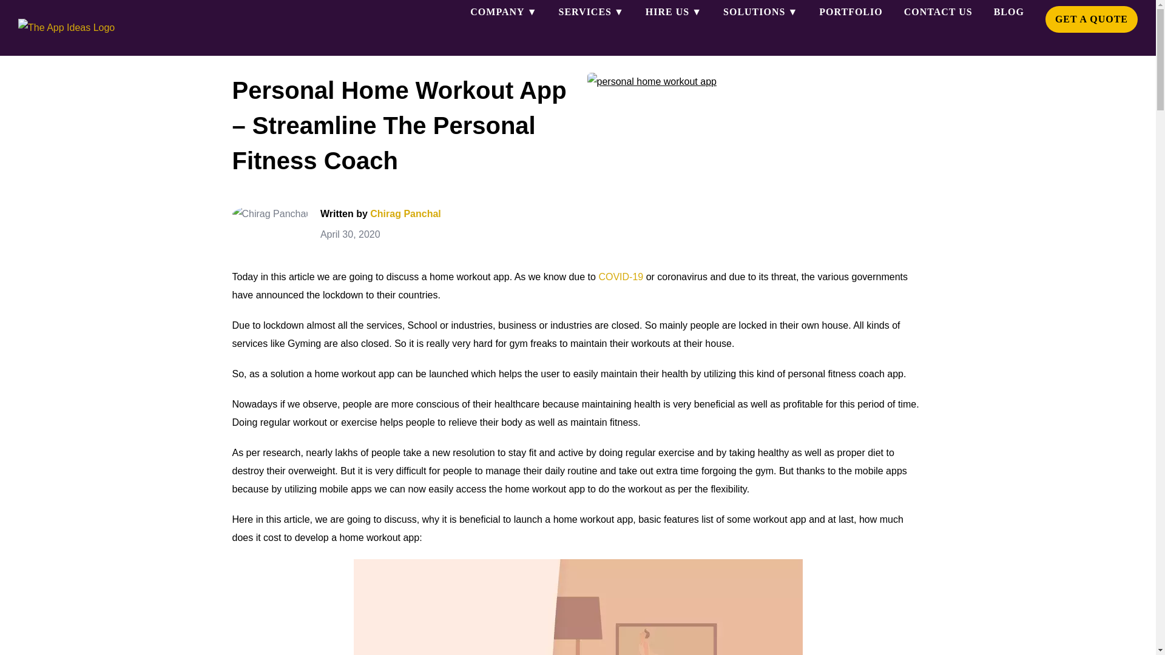 The height and width of the screenshot is (655, 1165). What do you see at coordinates (674, 12) in the screenshot?
I see `HIRE US` at bounding box center [674, 12].